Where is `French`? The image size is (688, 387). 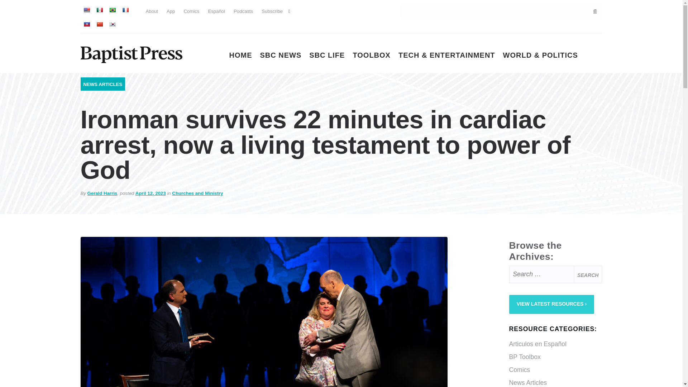
French is located at coordinates (125, 10).